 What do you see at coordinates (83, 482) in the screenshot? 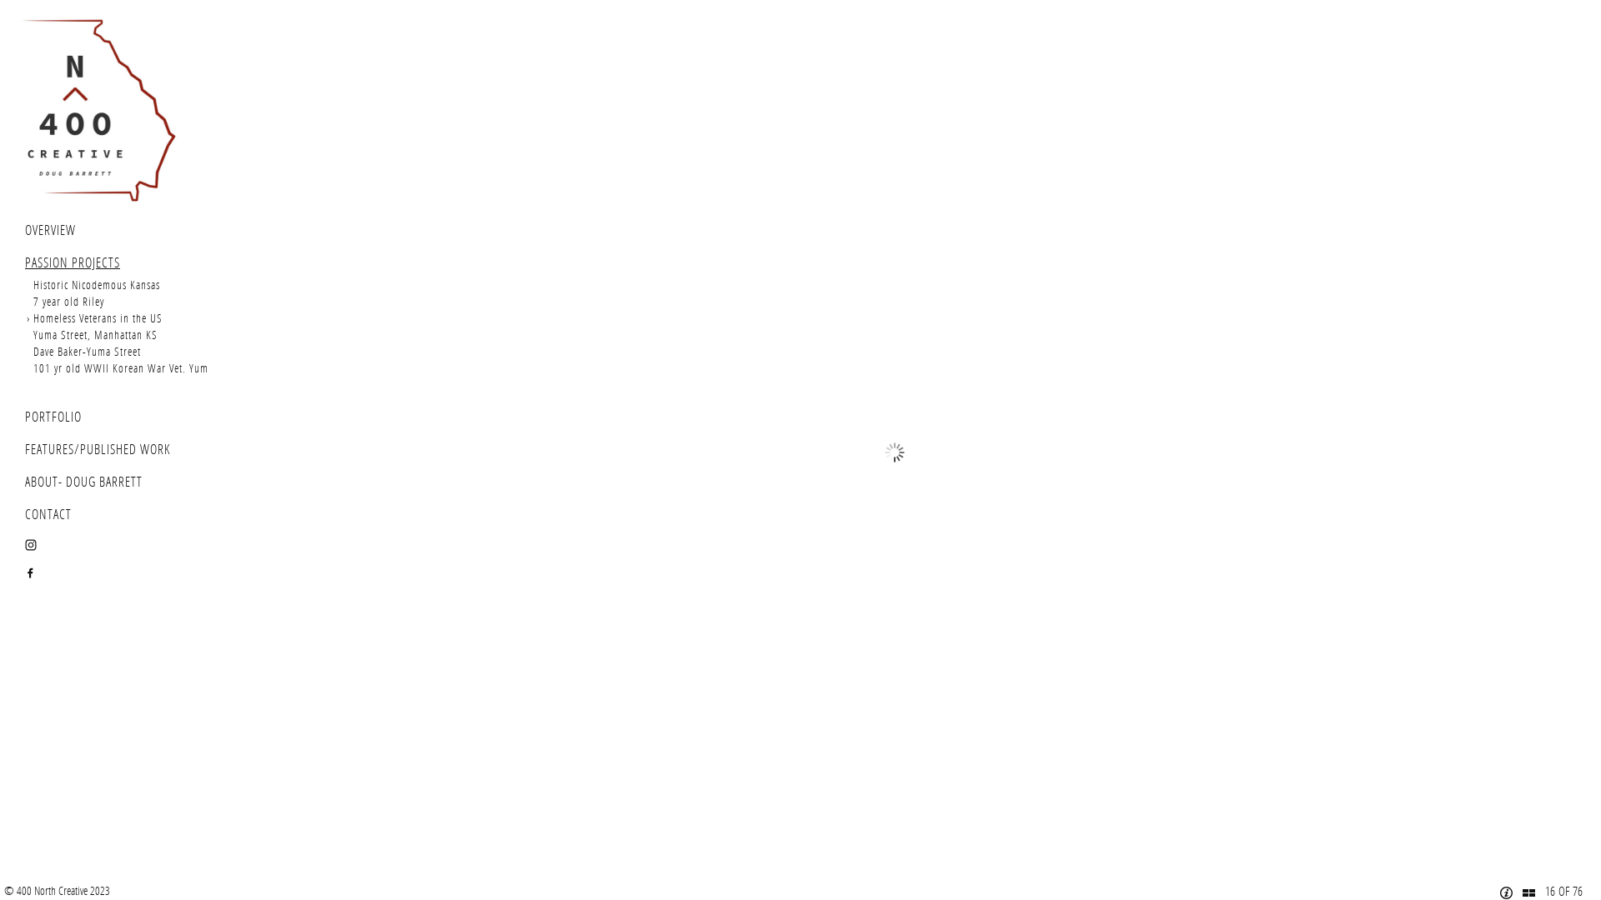
I see `ABOUT- DOUG BARRETT` at bounding box center [83, 482].